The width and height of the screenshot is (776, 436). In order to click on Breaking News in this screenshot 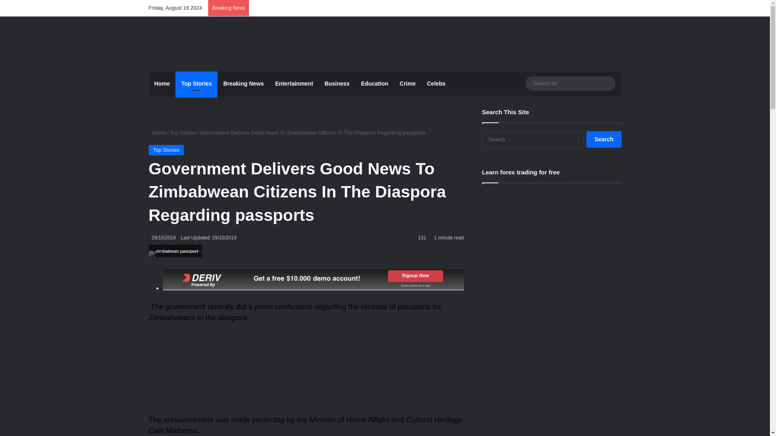, I will do `click(243, 83)`.